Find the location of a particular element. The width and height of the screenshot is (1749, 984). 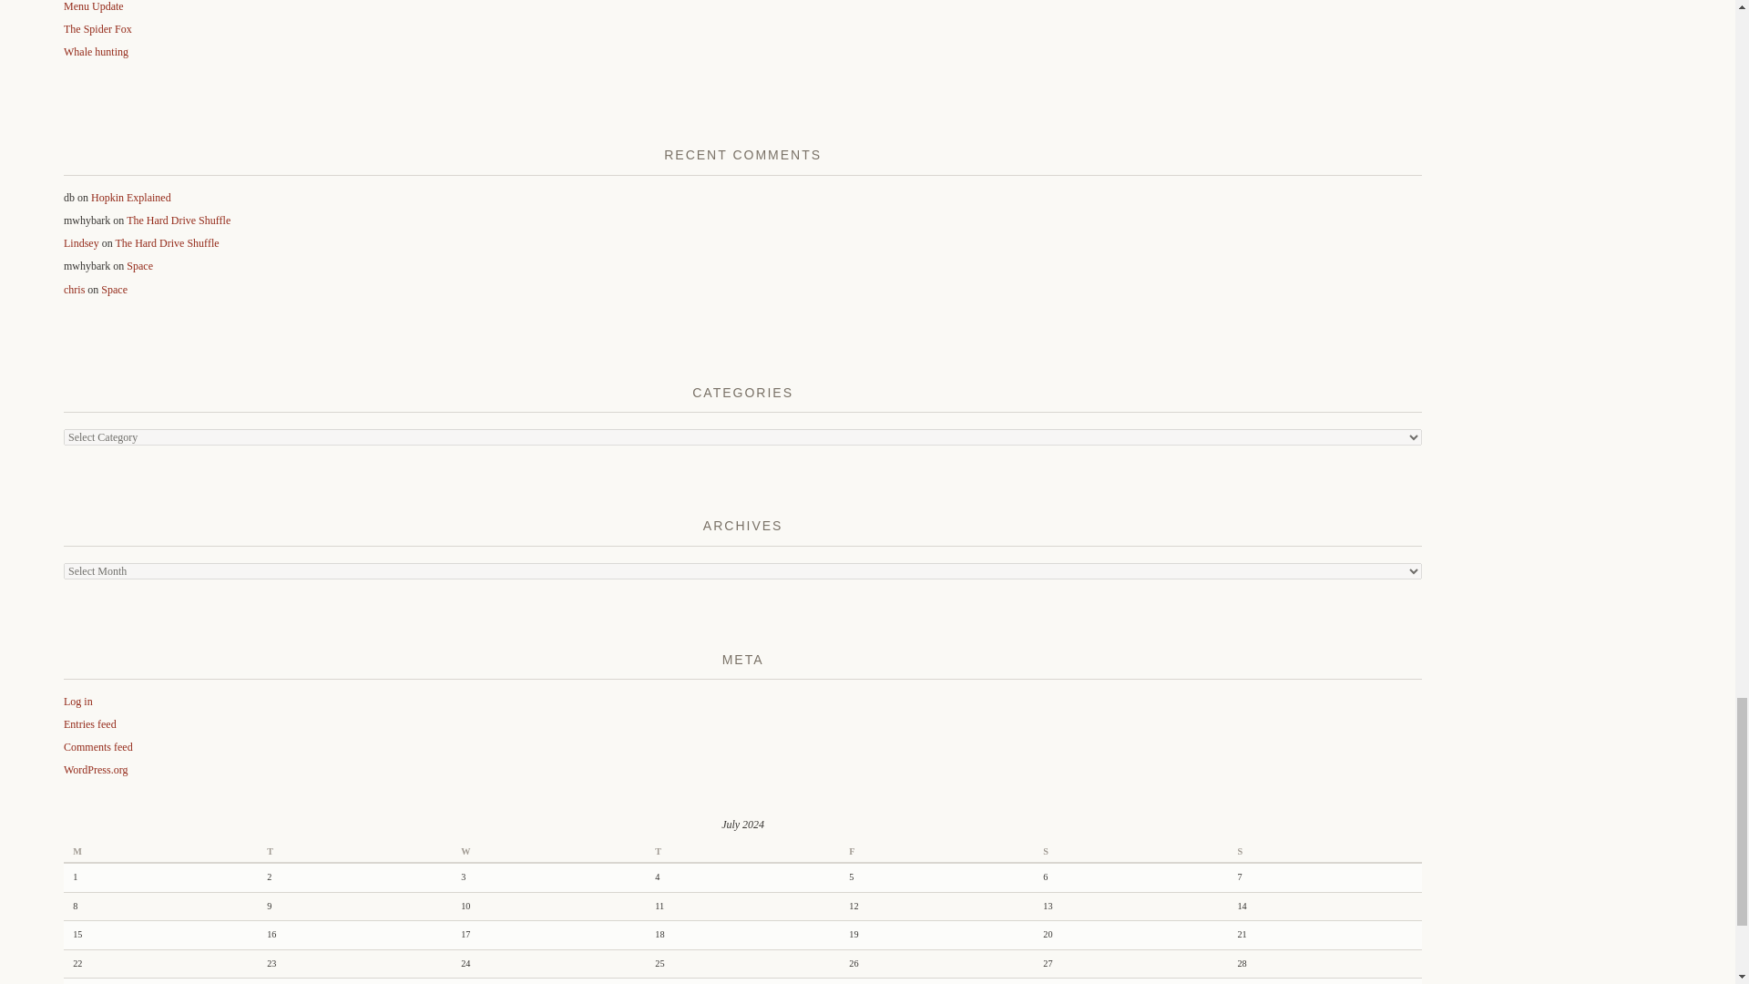

Space is located at coordinates (139, 266).